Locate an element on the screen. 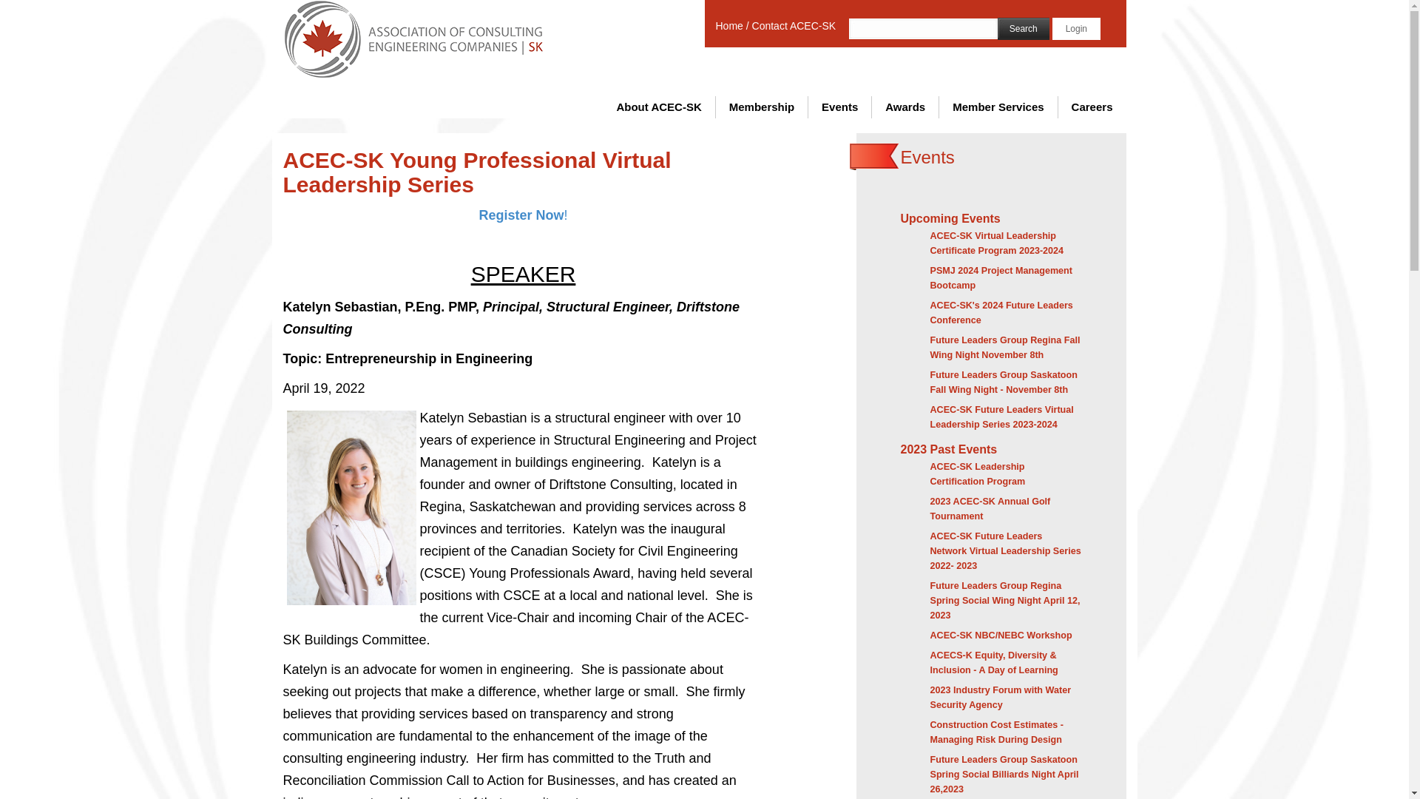  ACECS-K Equity, Diversity & Inclusion - A Day of Learning is located at coordinates (994, 664).